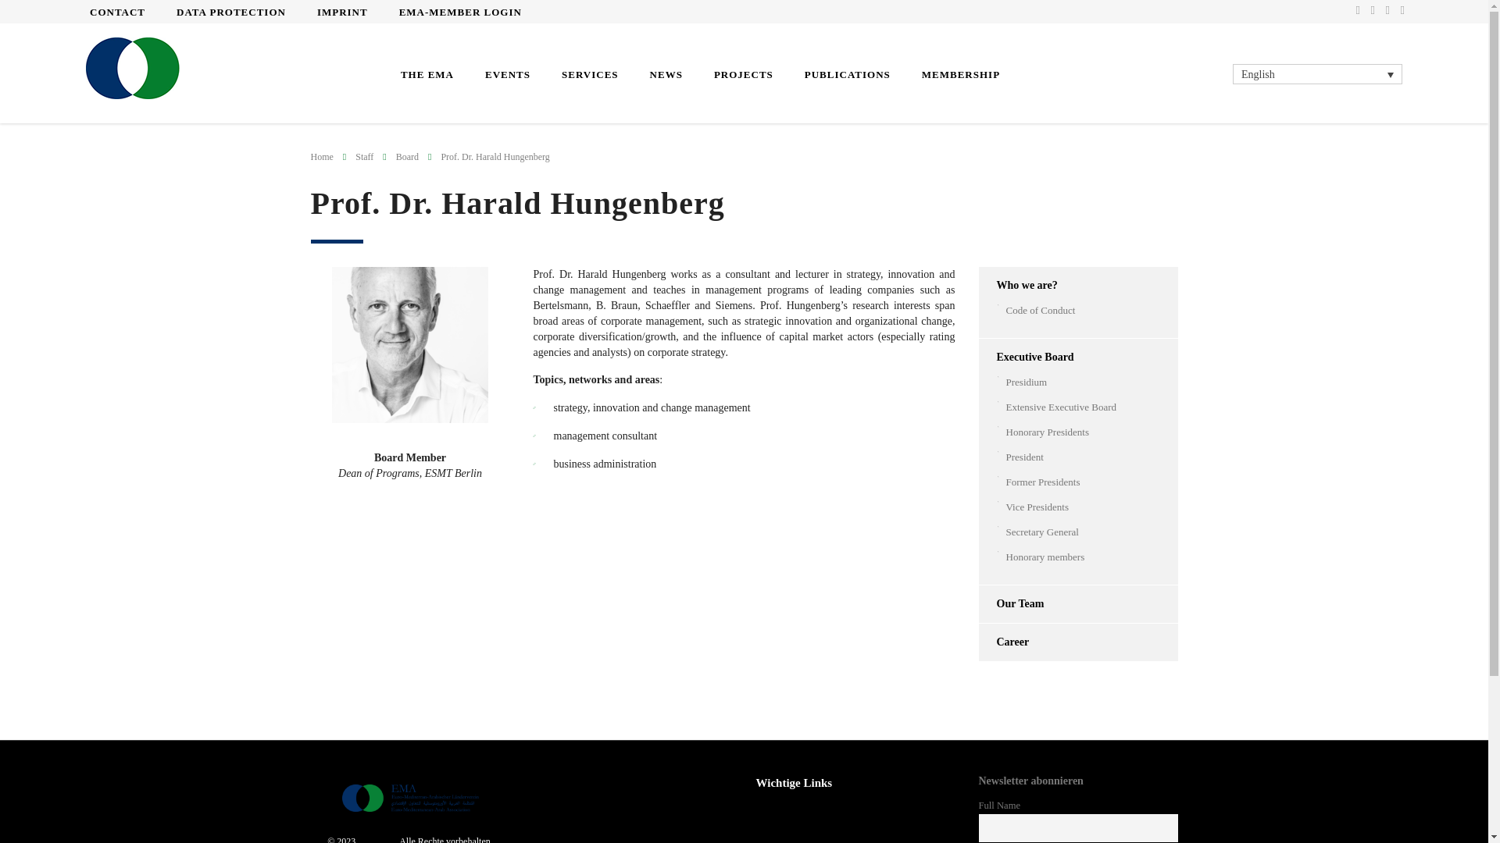  Describe the element at coordinates (117, 11) in the screenshot. I see `CONTACT` at that location.